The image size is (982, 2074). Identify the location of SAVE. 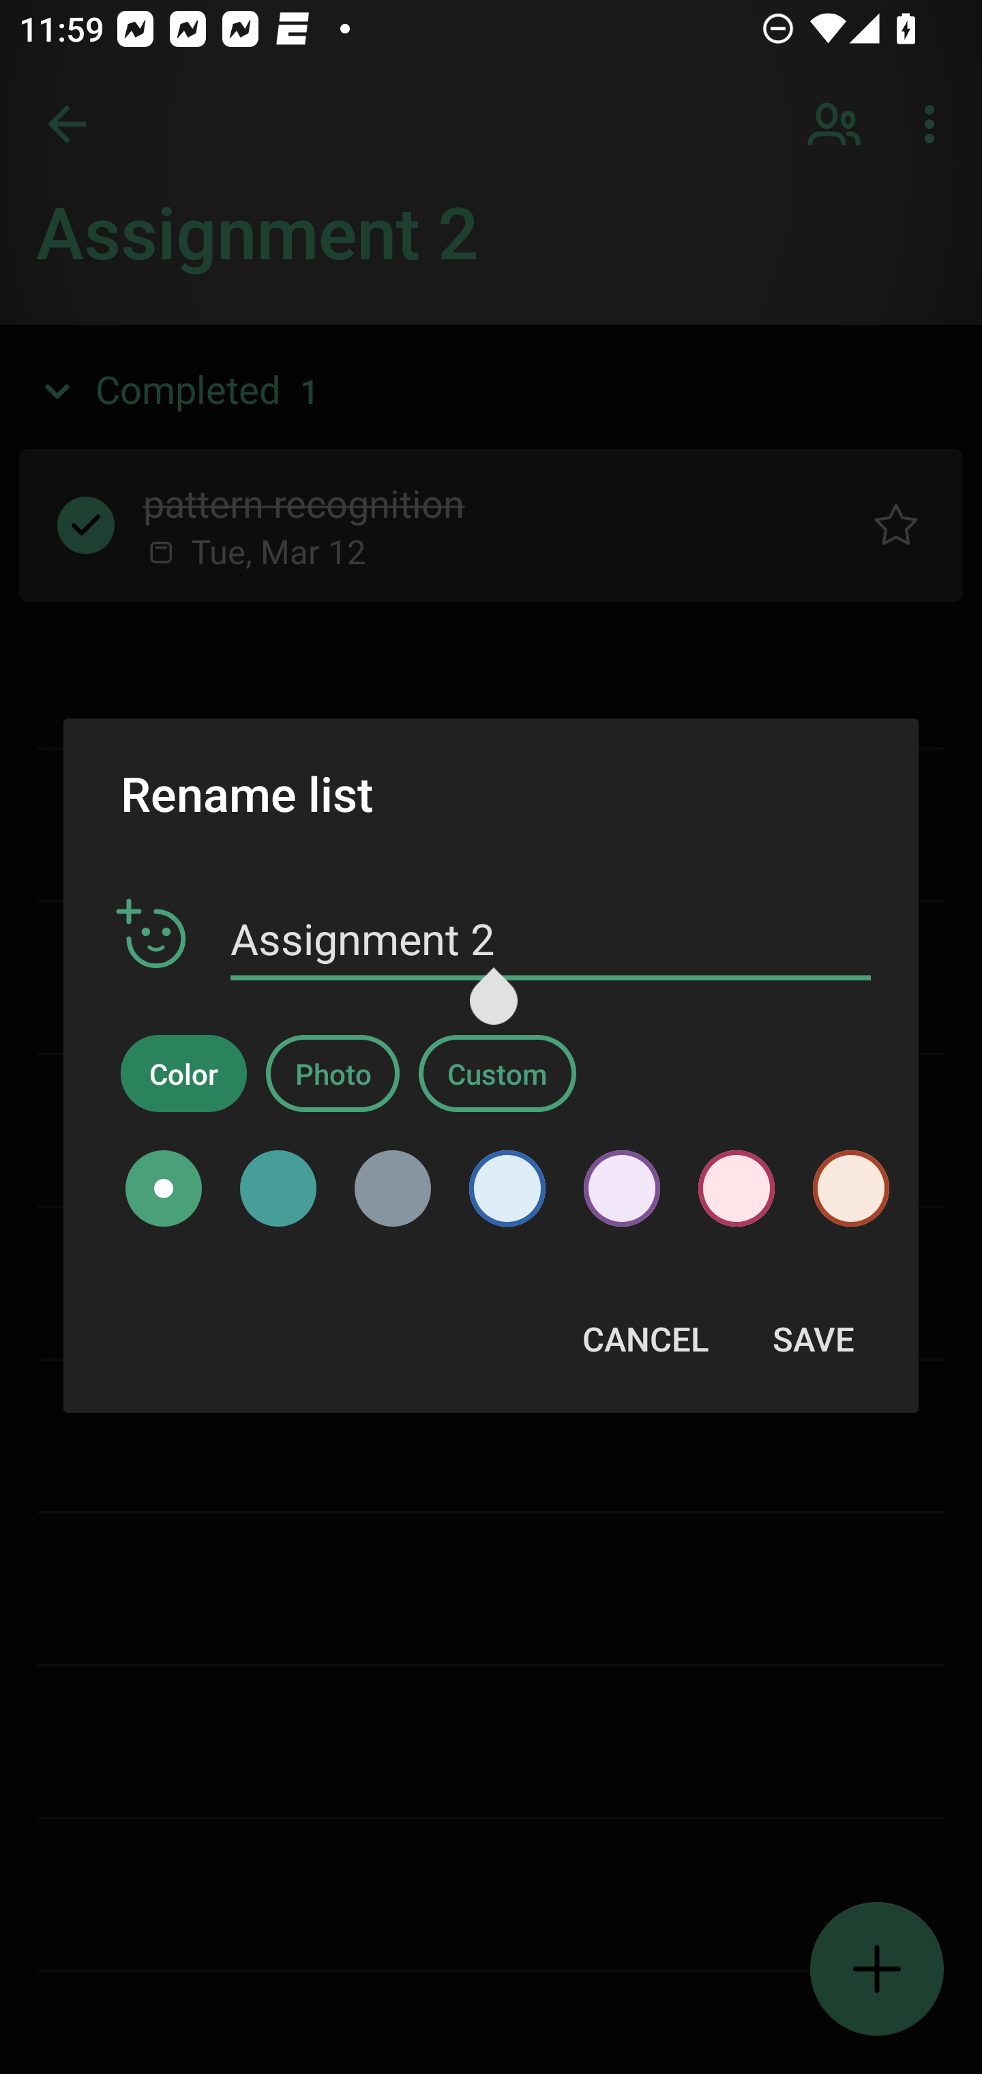
(813, 1339).